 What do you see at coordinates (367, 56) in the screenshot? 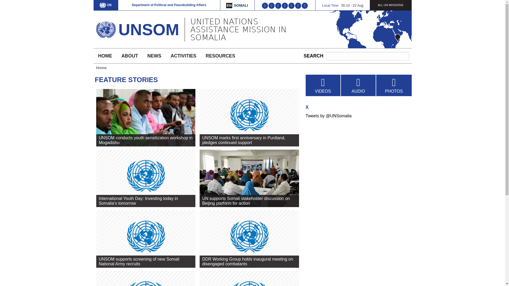
I see `Enter the terms you wish to search for.` at bounding box center [367, 56].